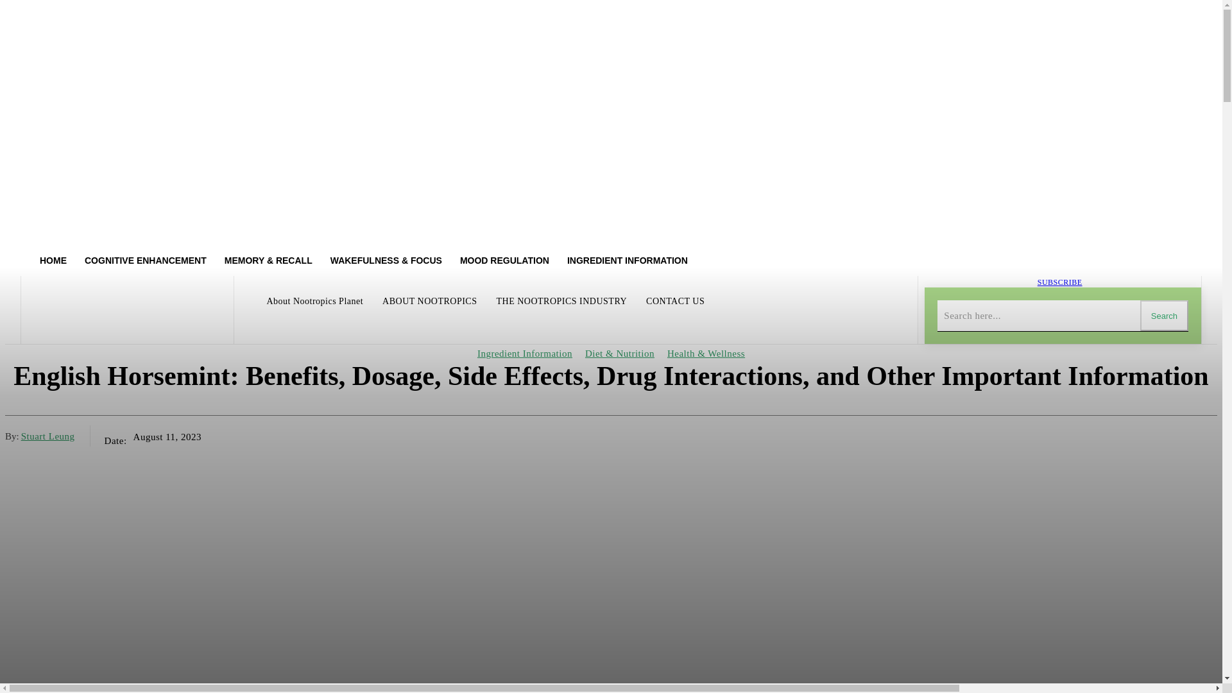 The image size is (1232, 693). What do you see at coordinates (53, 261) in the screenshot?
I see `HOME` at bounding box center [53, 261].